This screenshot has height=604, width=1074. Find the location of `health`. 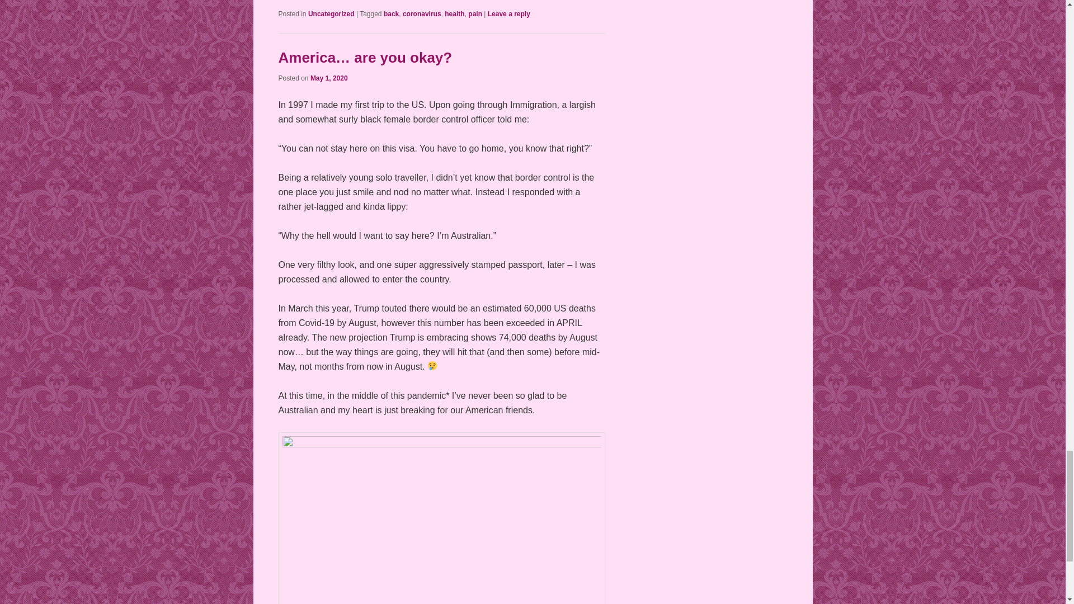

health is located at coordinates (454, 14).